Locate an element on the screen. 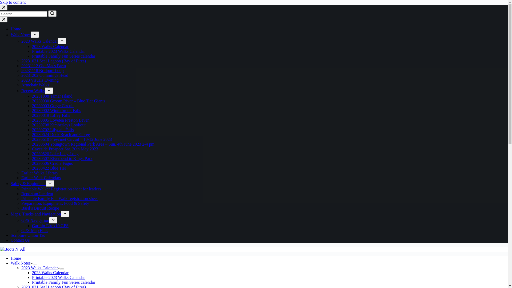 This screenshot has width=512, height=288. 20230422 Blue Tier is located at coordinates (49, 168).